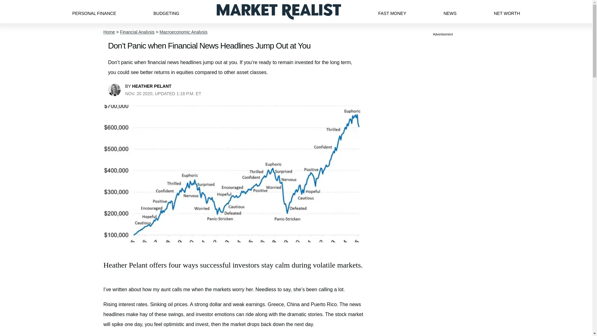 The width and height of the screenshot is (597, 336). I want to click on HEATHER PELANT, so click(152, 86).